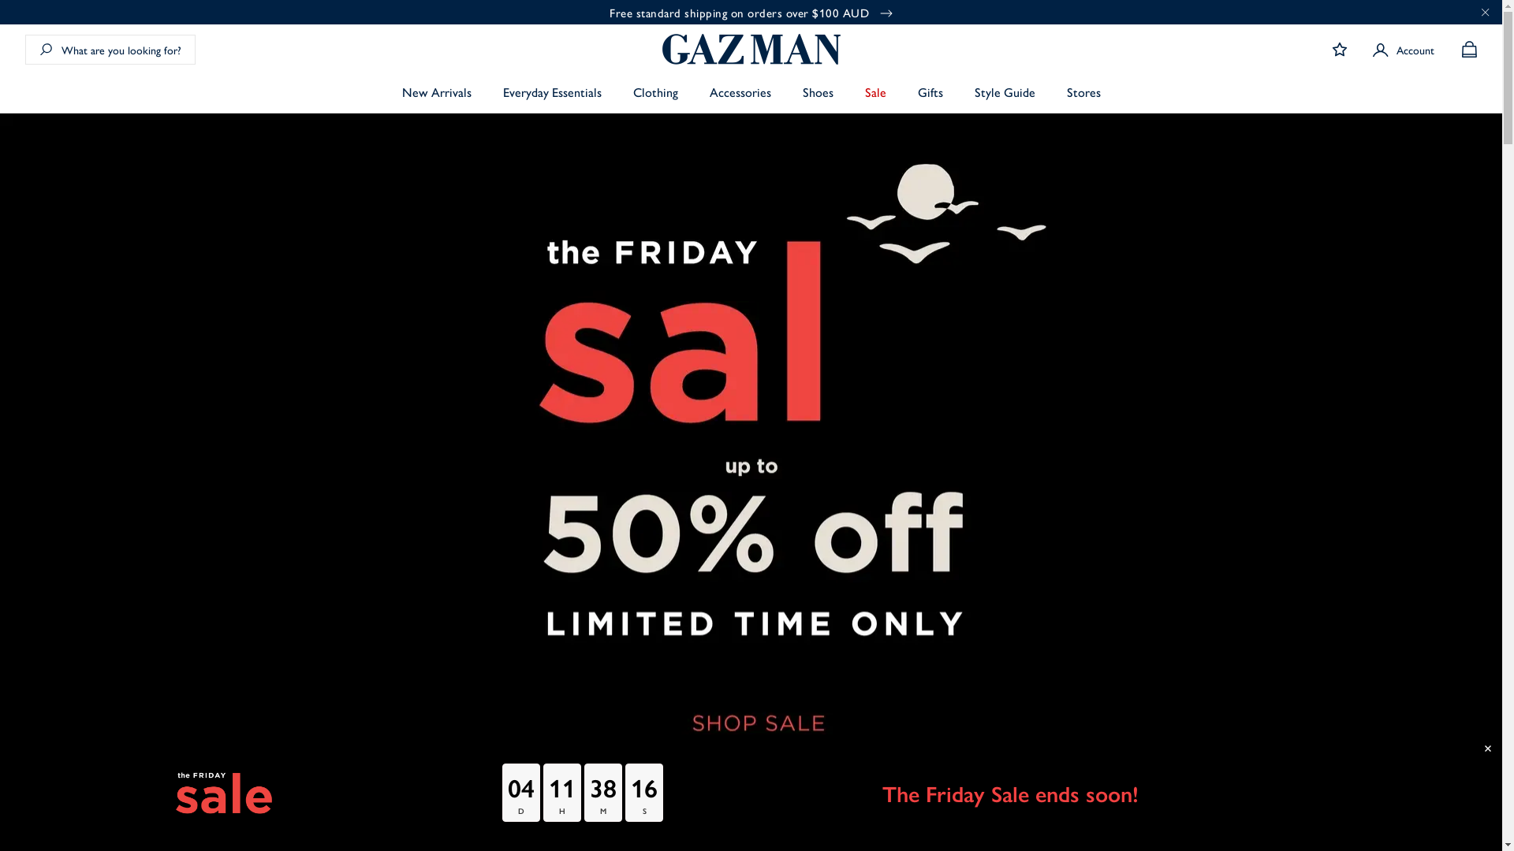 This screenshot has width=1514, height=851. I want to click on Free standard shipping on orders over $100 AUD, so click(751, 13).